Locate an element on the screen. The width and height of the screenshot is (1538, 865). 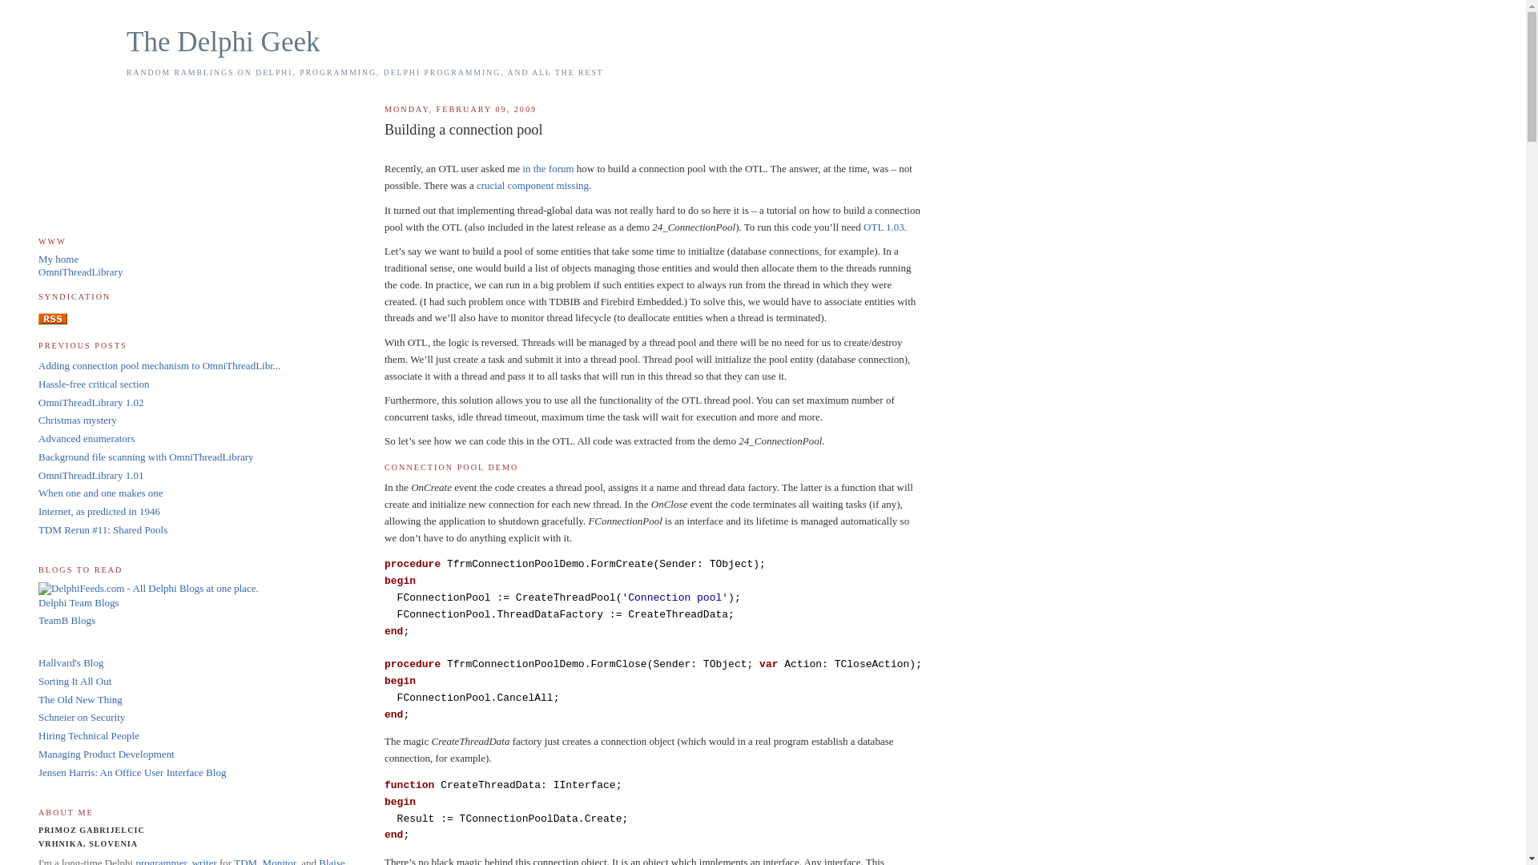
Delphi Team Blogs is located at coordinates (79, 602).